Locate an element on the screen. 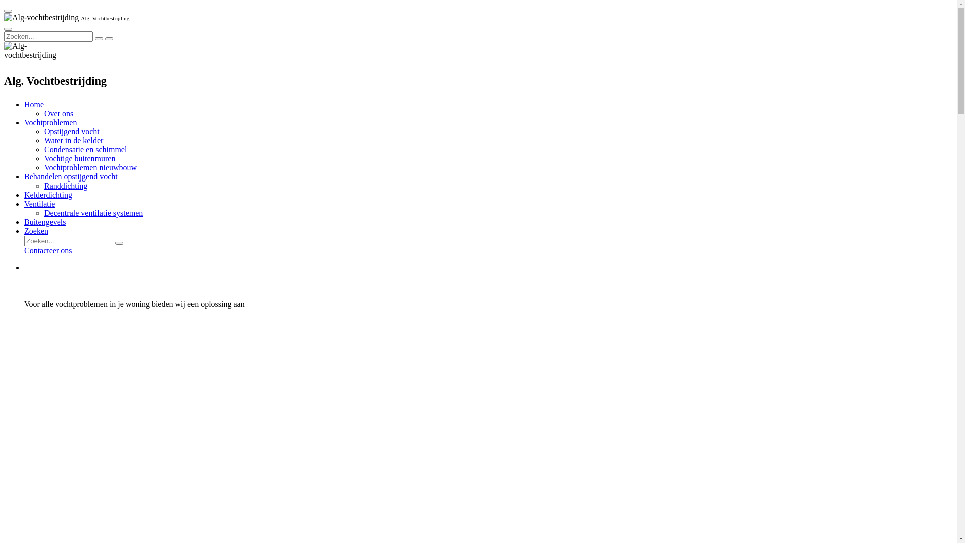  Home is located at coordinates (34, 105).